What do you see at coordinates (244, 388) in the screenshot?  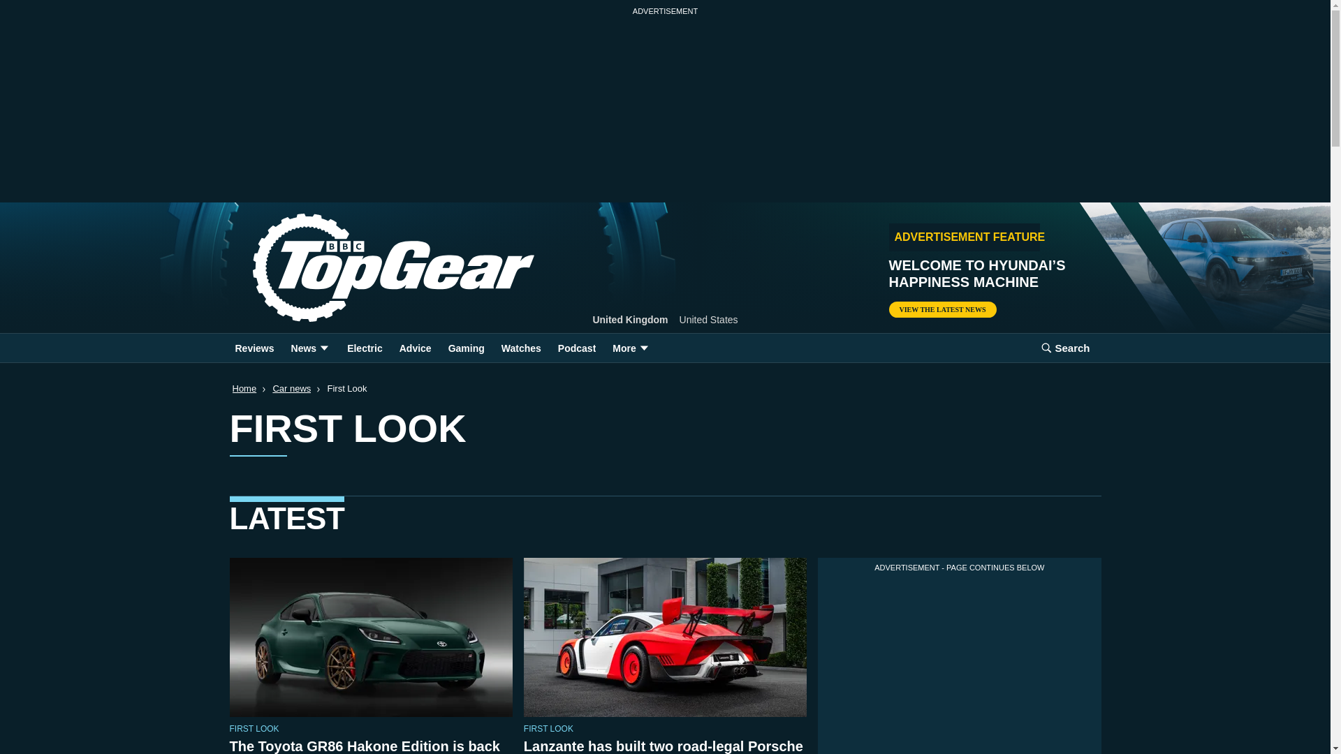 I see `Home` at bounding box center [244, 388].